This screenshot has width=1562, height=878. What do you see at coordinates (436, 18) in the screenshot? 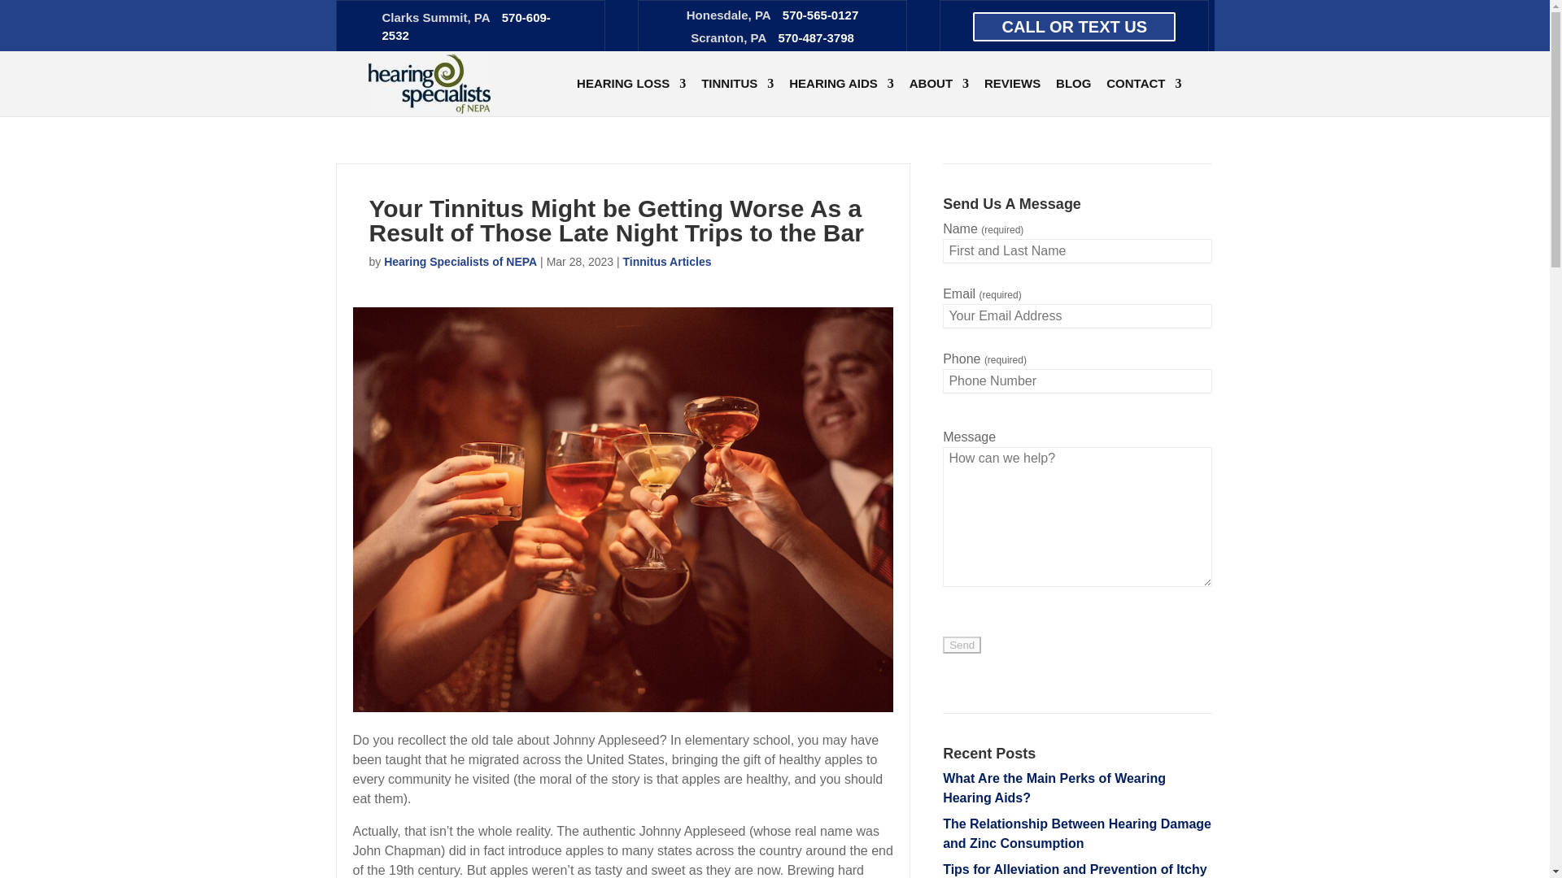
I see `Clarks Summit, PA` at bounding box center [436, 18].